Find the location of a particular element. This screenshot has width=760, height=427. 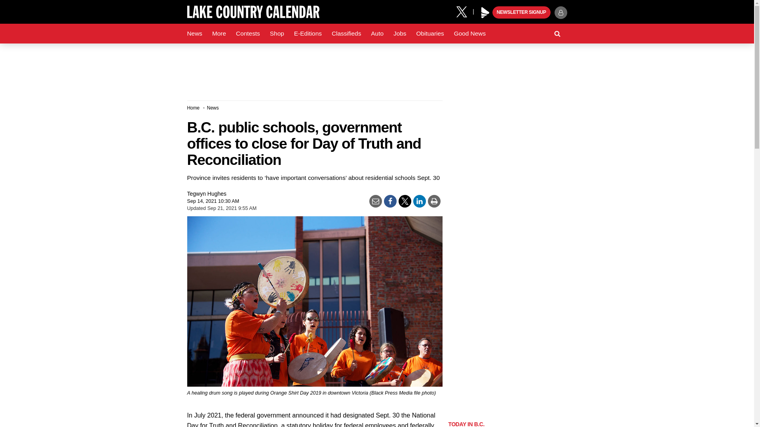

X is located at coordinates (464, 11).